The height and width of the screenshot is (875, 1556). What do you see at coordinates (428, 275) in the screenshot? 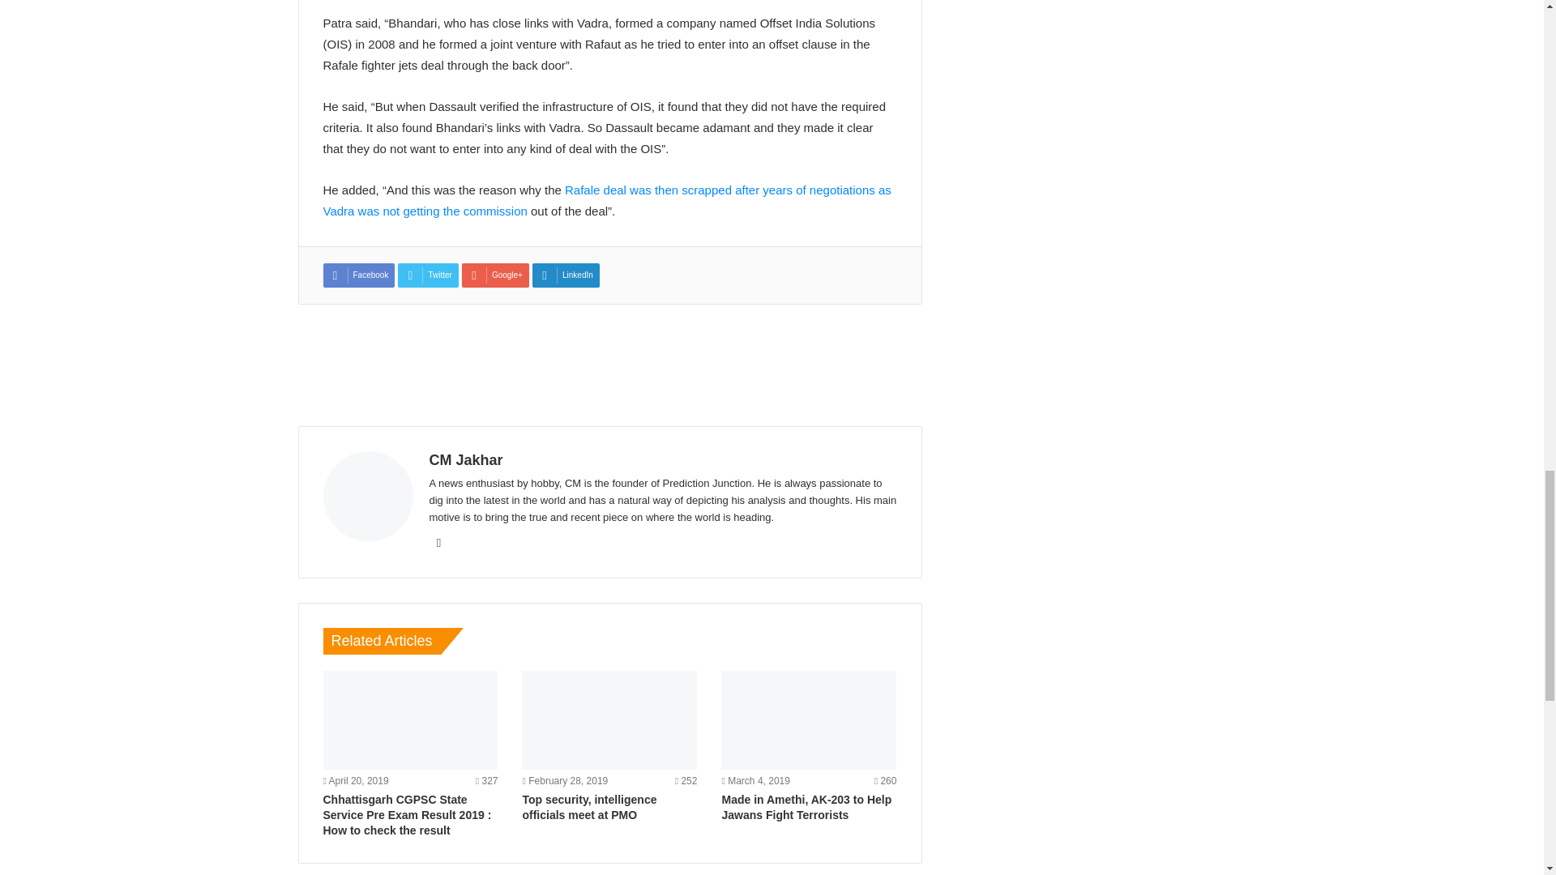
I see `Twitter` at bounding box center [428, 275].